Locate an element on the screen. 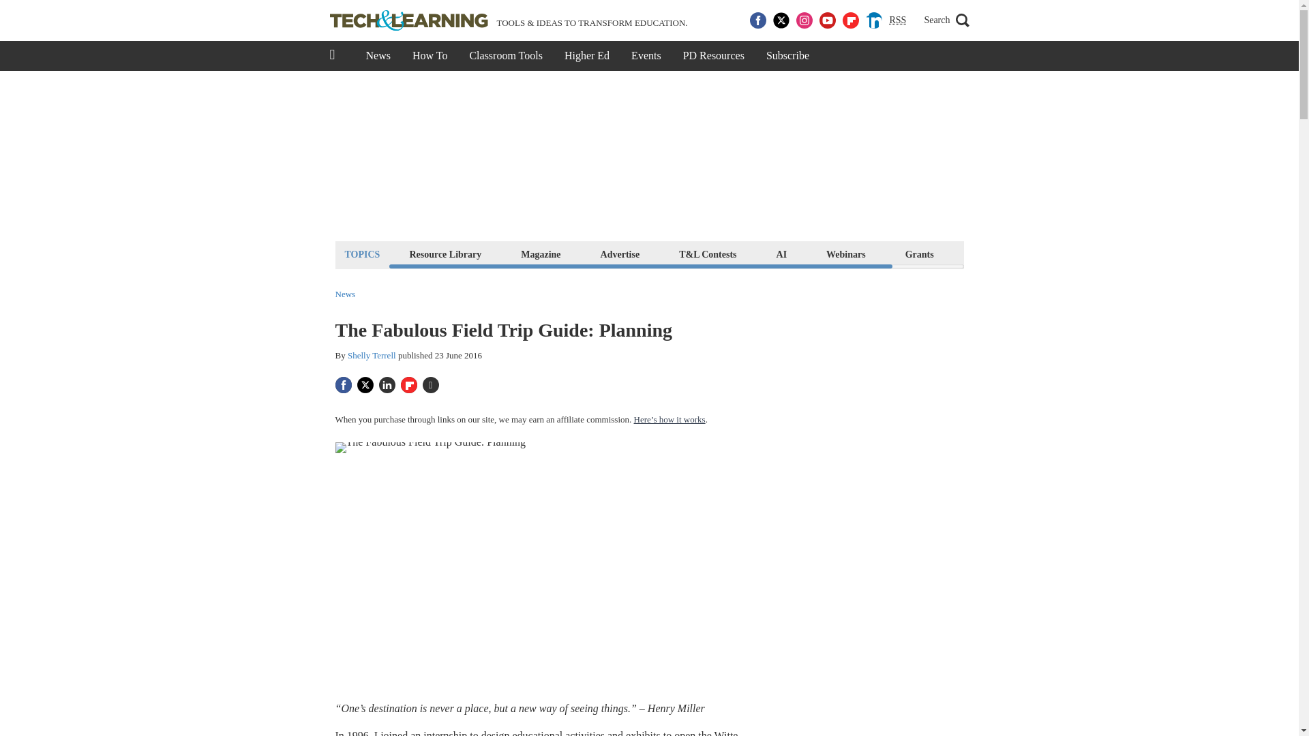 The height and width of the screenshot is (736, 1309). Higher Ed is located at coordinates (587, 56).